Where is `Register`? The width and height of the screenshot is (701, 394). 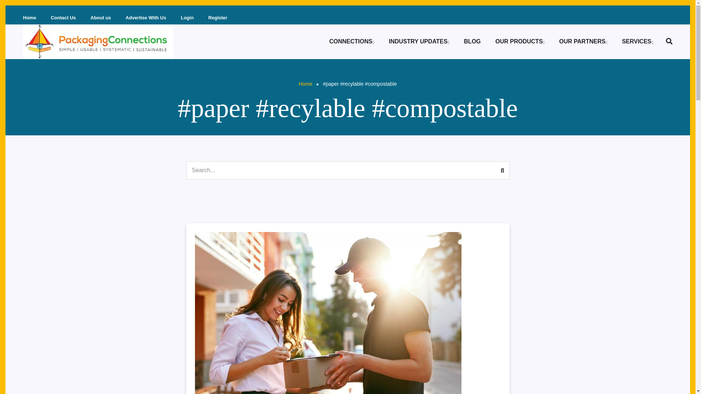 Register is located at coordinates (220, 18).